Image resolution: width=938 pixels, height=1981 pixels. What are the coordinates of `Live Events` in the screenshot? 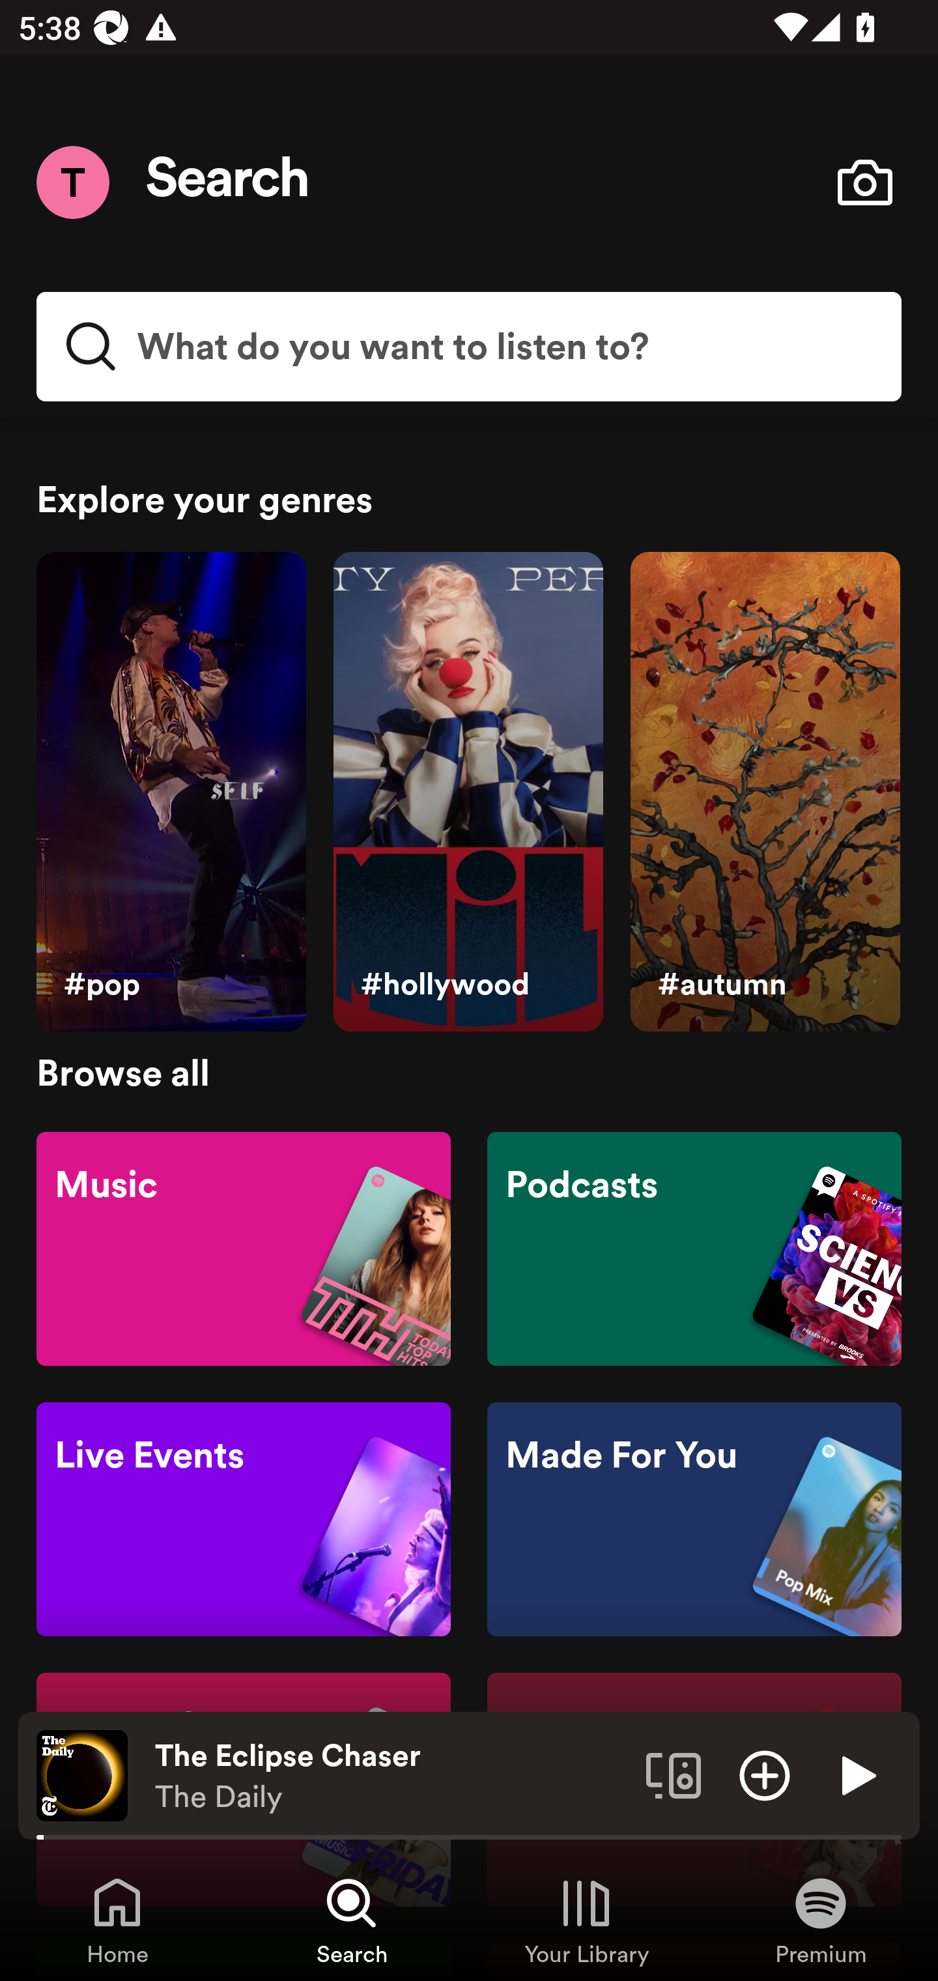 It's located at (244, 1520).